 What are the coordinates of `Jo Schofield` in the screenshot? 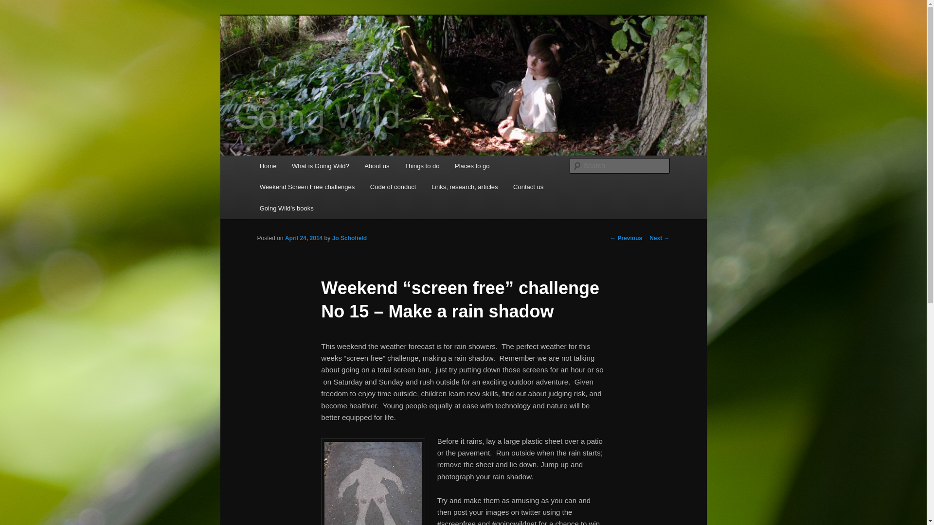 It's located at (349, 238).